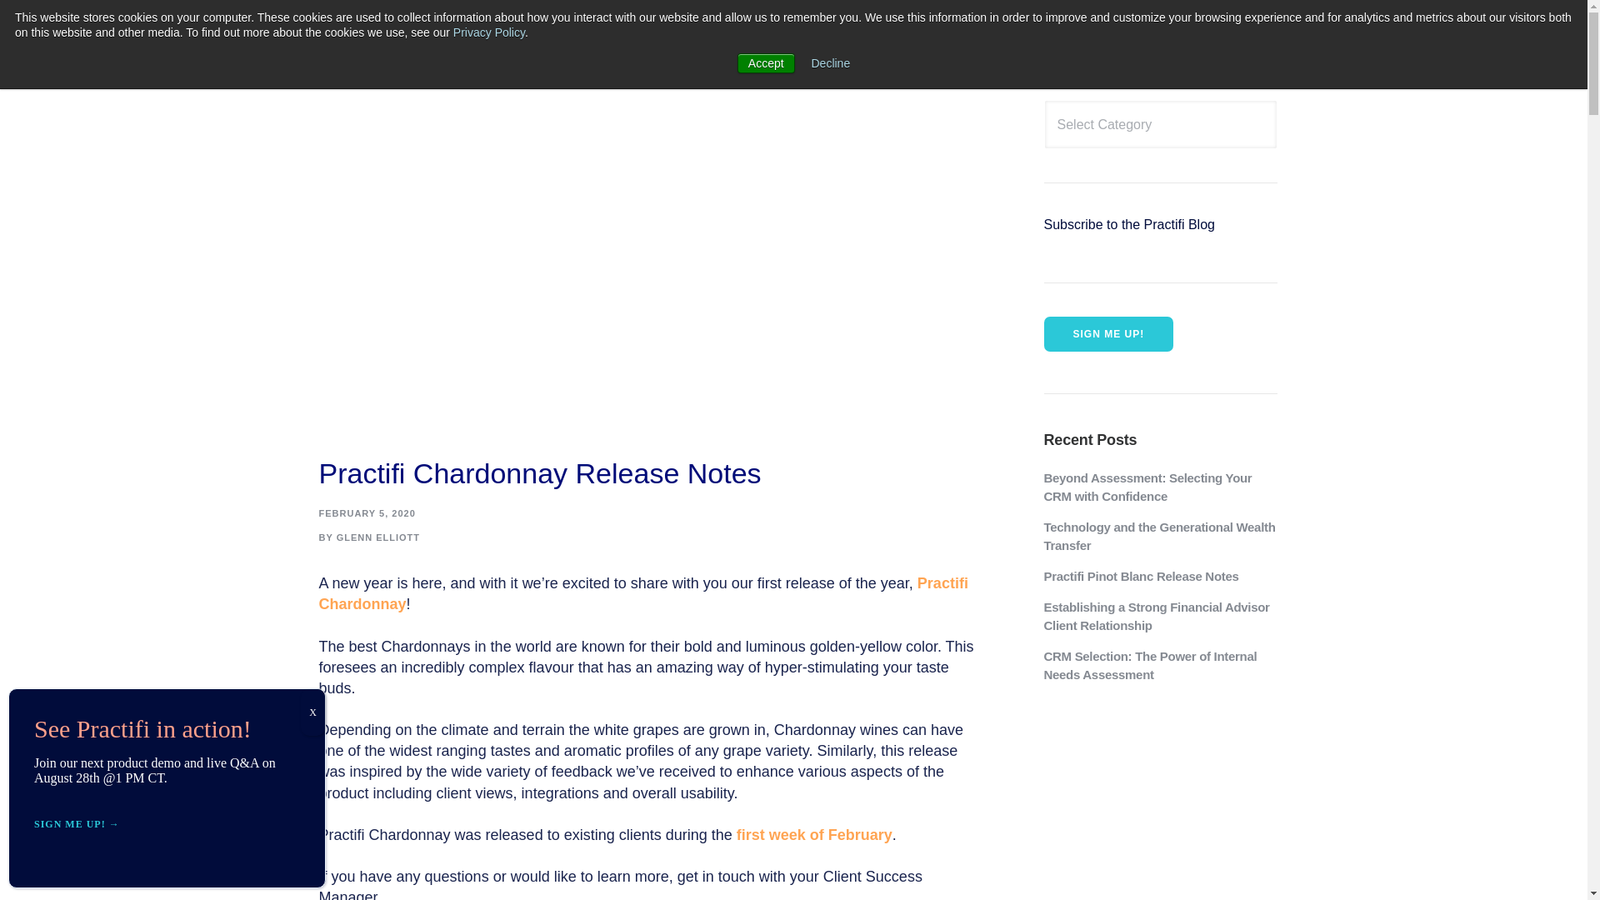 The height and width of the screenshot is (900, 1600). What do you see at coordinates (1160, 537) in the screenshot?
I see `Technology and the Generational Wealth Transfer` at bounding box center [1160, 537].